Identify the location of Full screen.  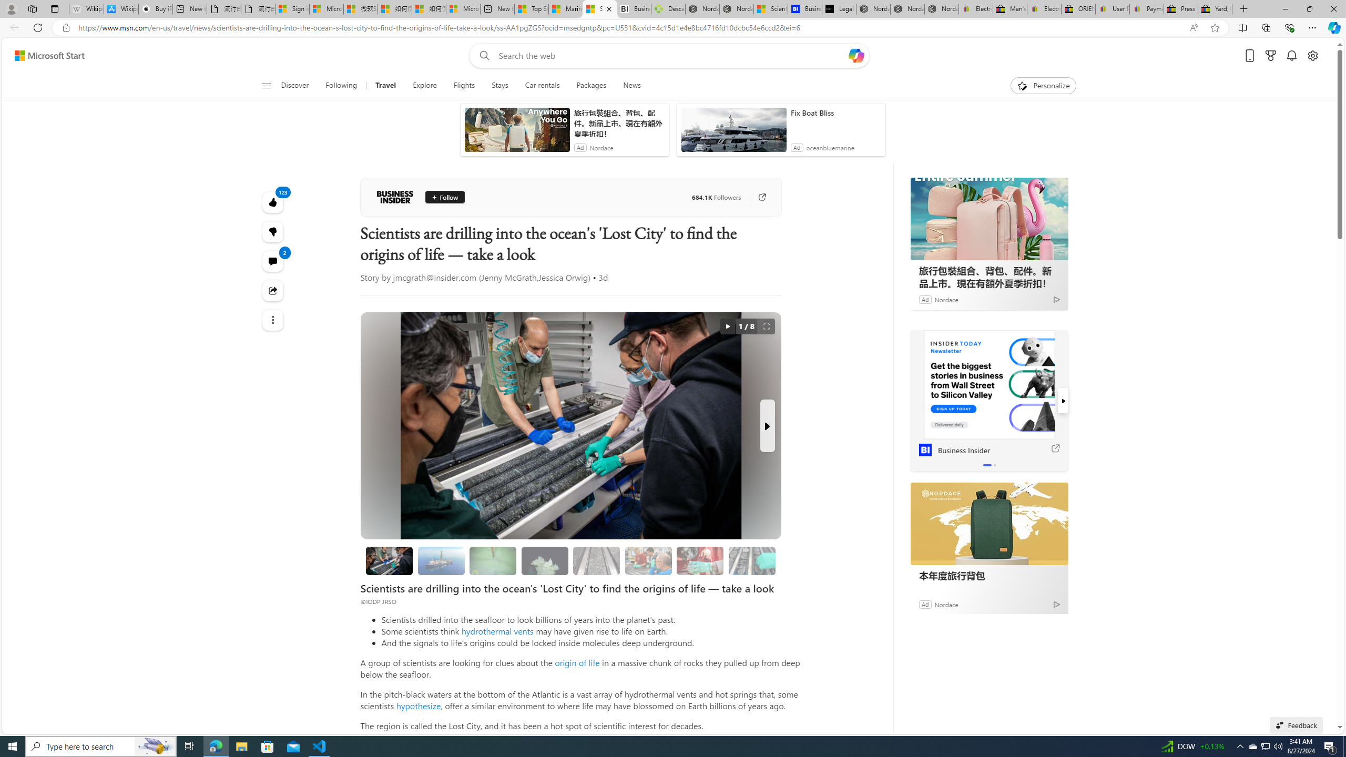
(767, 326).